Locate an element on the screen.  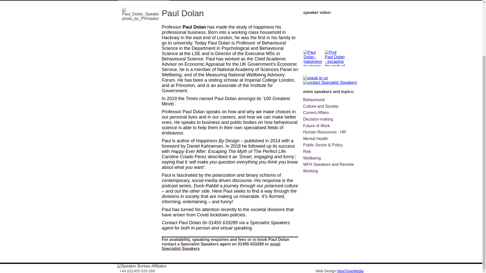
Culture and Society is located at coordinates (320, 106).